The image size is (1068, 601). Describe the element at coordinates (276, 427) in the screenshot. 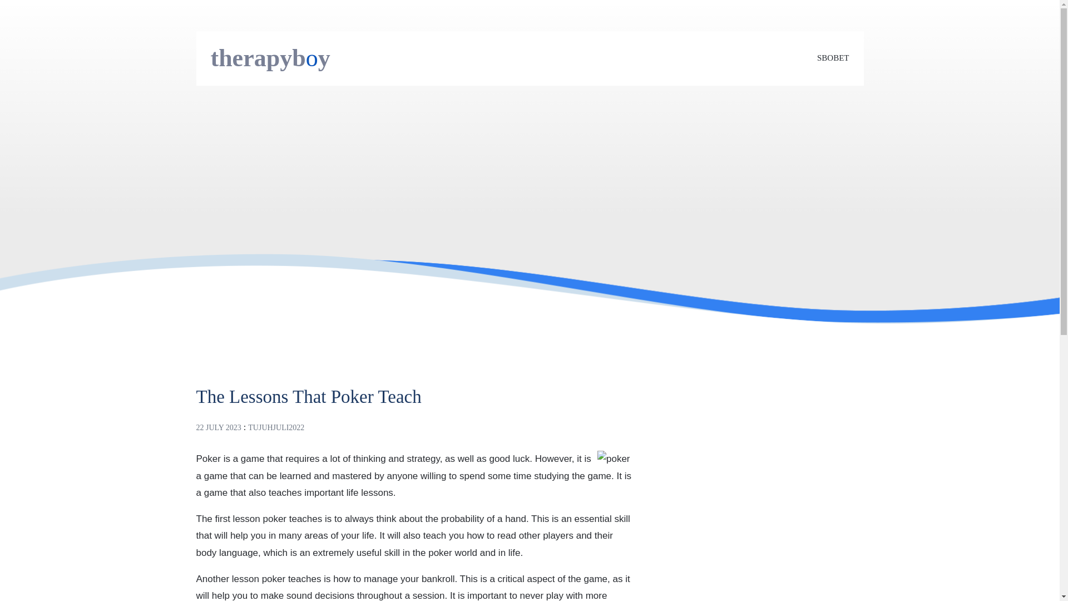

I see `TUJUHJULI2022` at that location.